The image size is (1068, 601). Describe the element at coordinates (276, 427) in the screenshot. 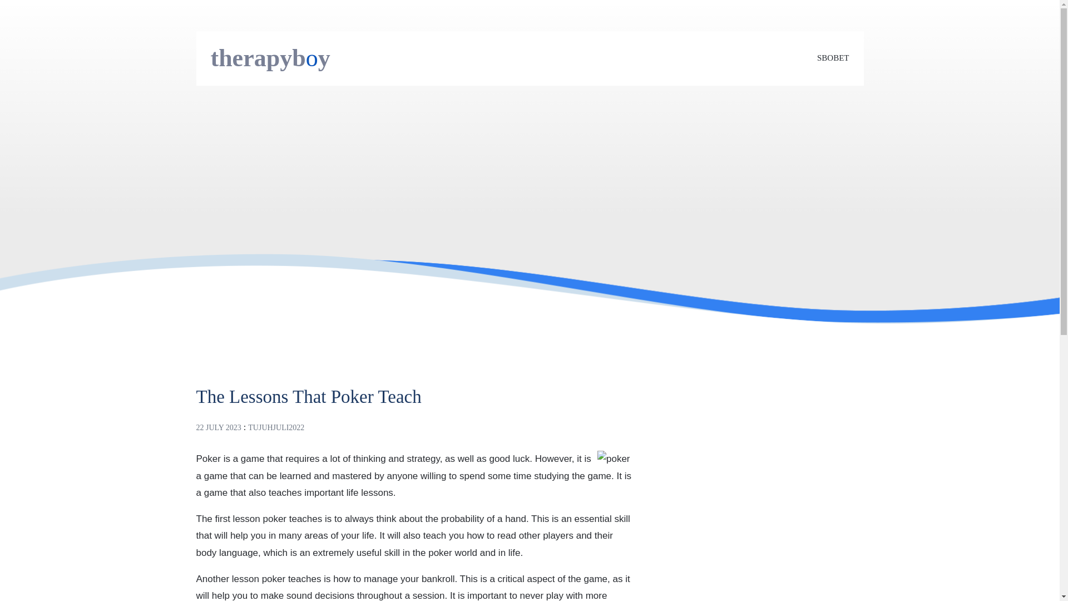

I see `TUJUHJULI2022` at that location.